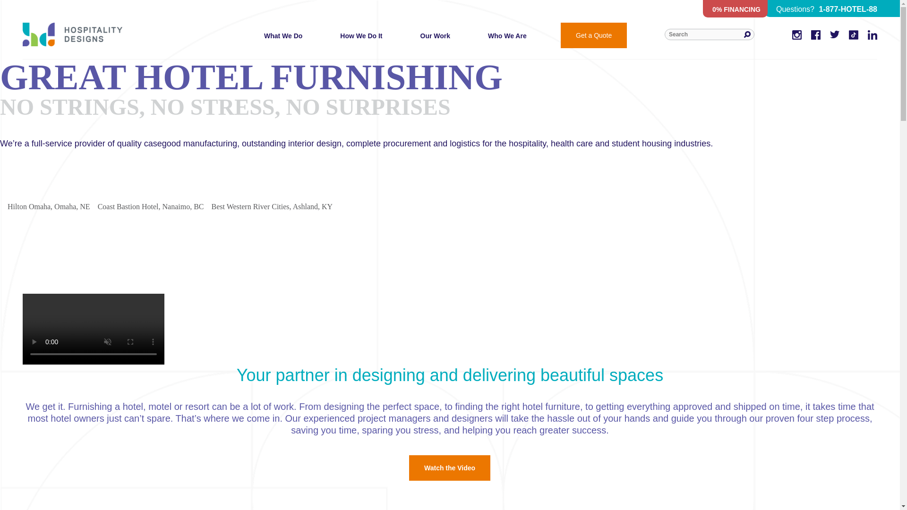  I want to click on Best Western River Cities, Ashland, KY, so click(268, 199).